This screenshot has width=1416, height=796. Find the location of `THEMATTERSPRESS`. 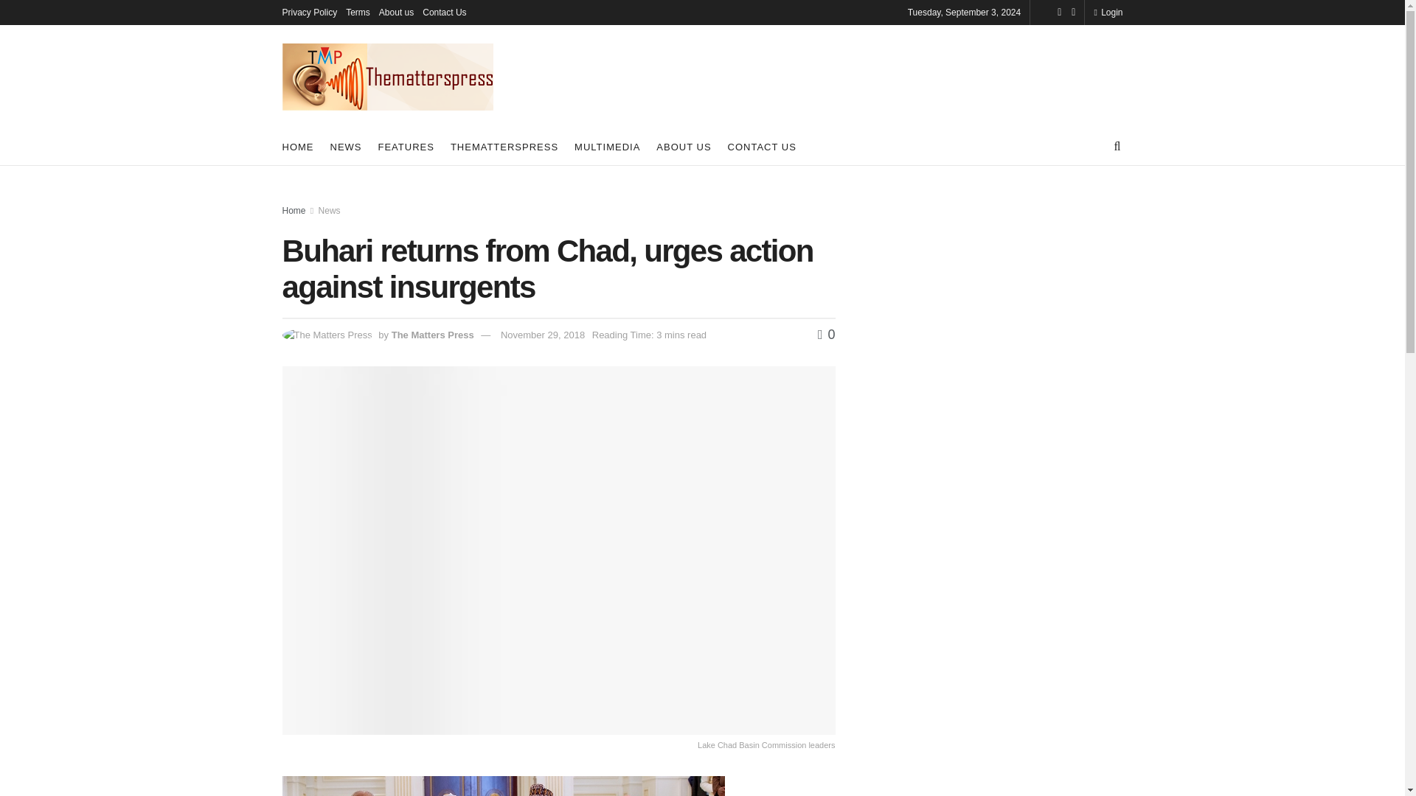

THEMATTERSPRESS is located at coordinates (504, 146).